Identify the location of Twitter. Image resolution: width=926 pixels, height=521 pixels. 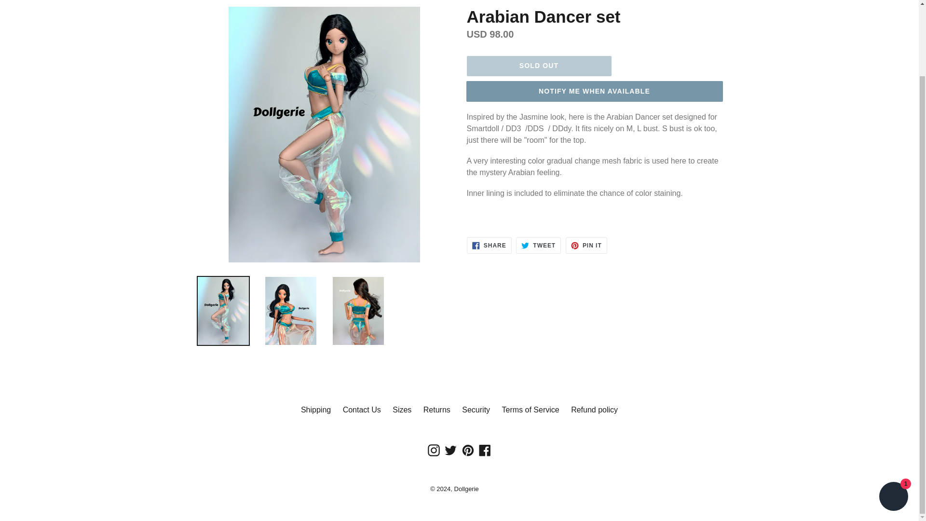
(450, 450).